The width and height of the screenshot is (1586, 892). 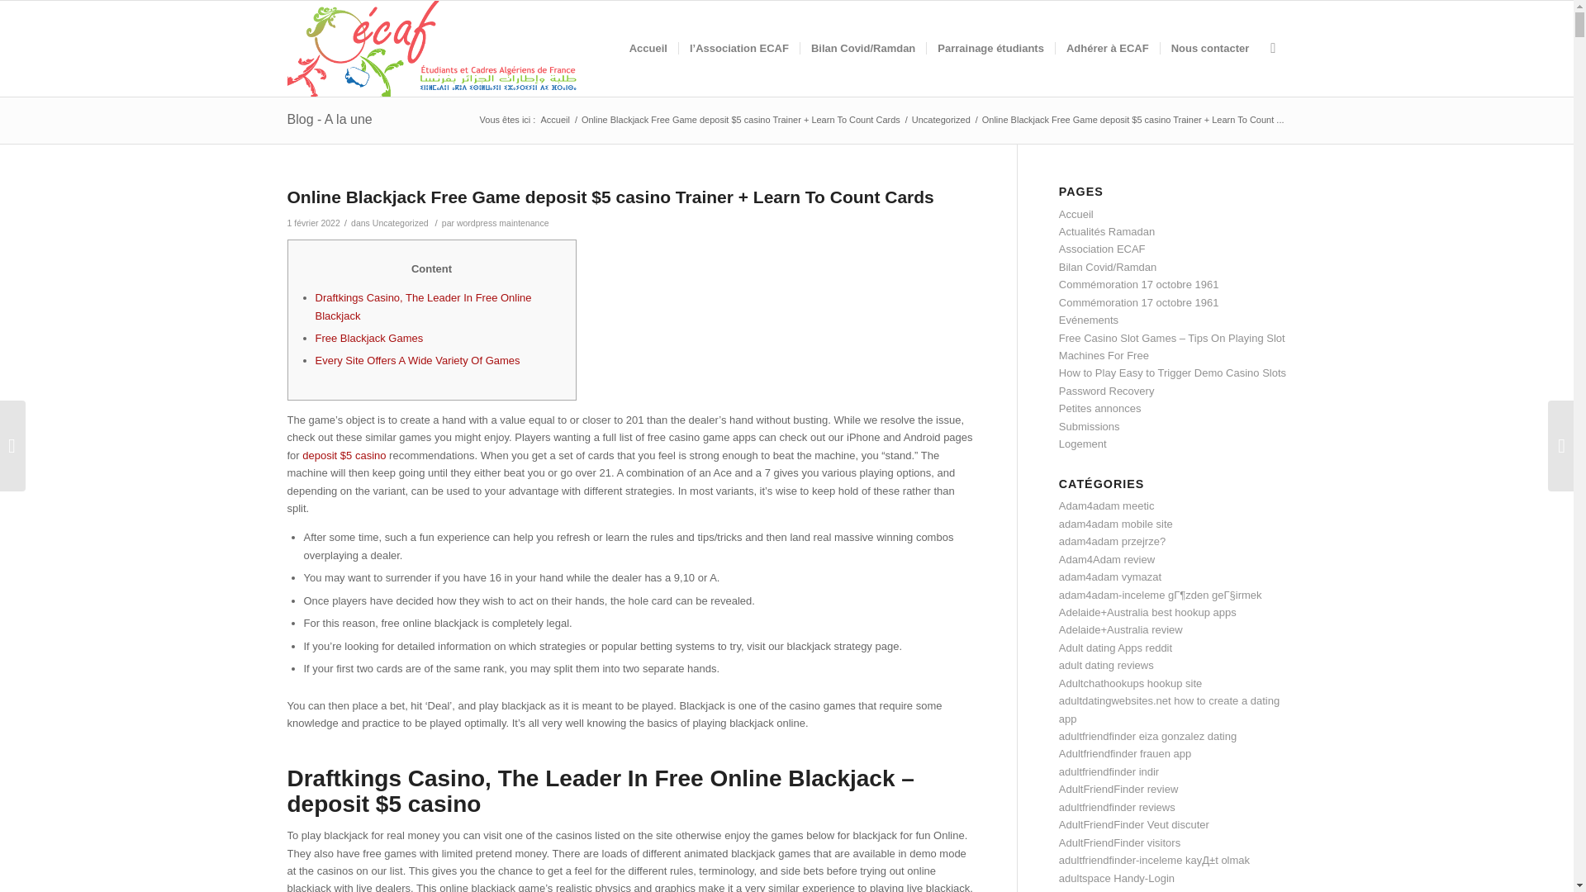 What do you see at coordinates (502, 223) in the screenshot?
I see `Articles par wordpress maintenance` at bounding box center [502, 223].